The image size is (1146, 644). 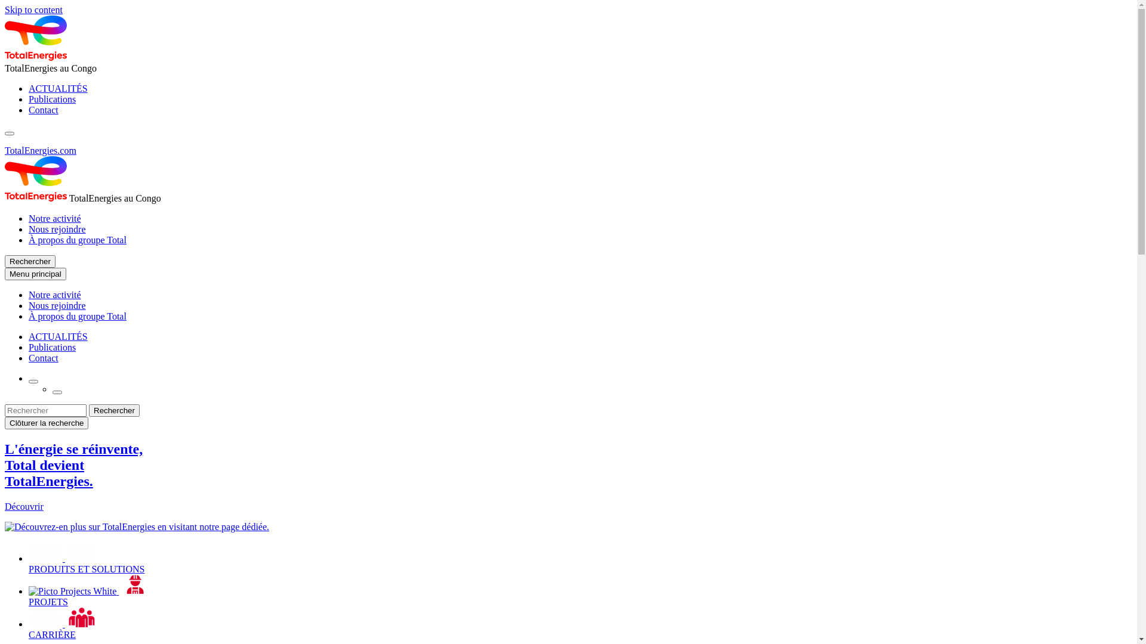 What do you see at coordinates (41, 150) in the screenshot?
I see `TotalEnergies.com` at bounding box center [41, 150].